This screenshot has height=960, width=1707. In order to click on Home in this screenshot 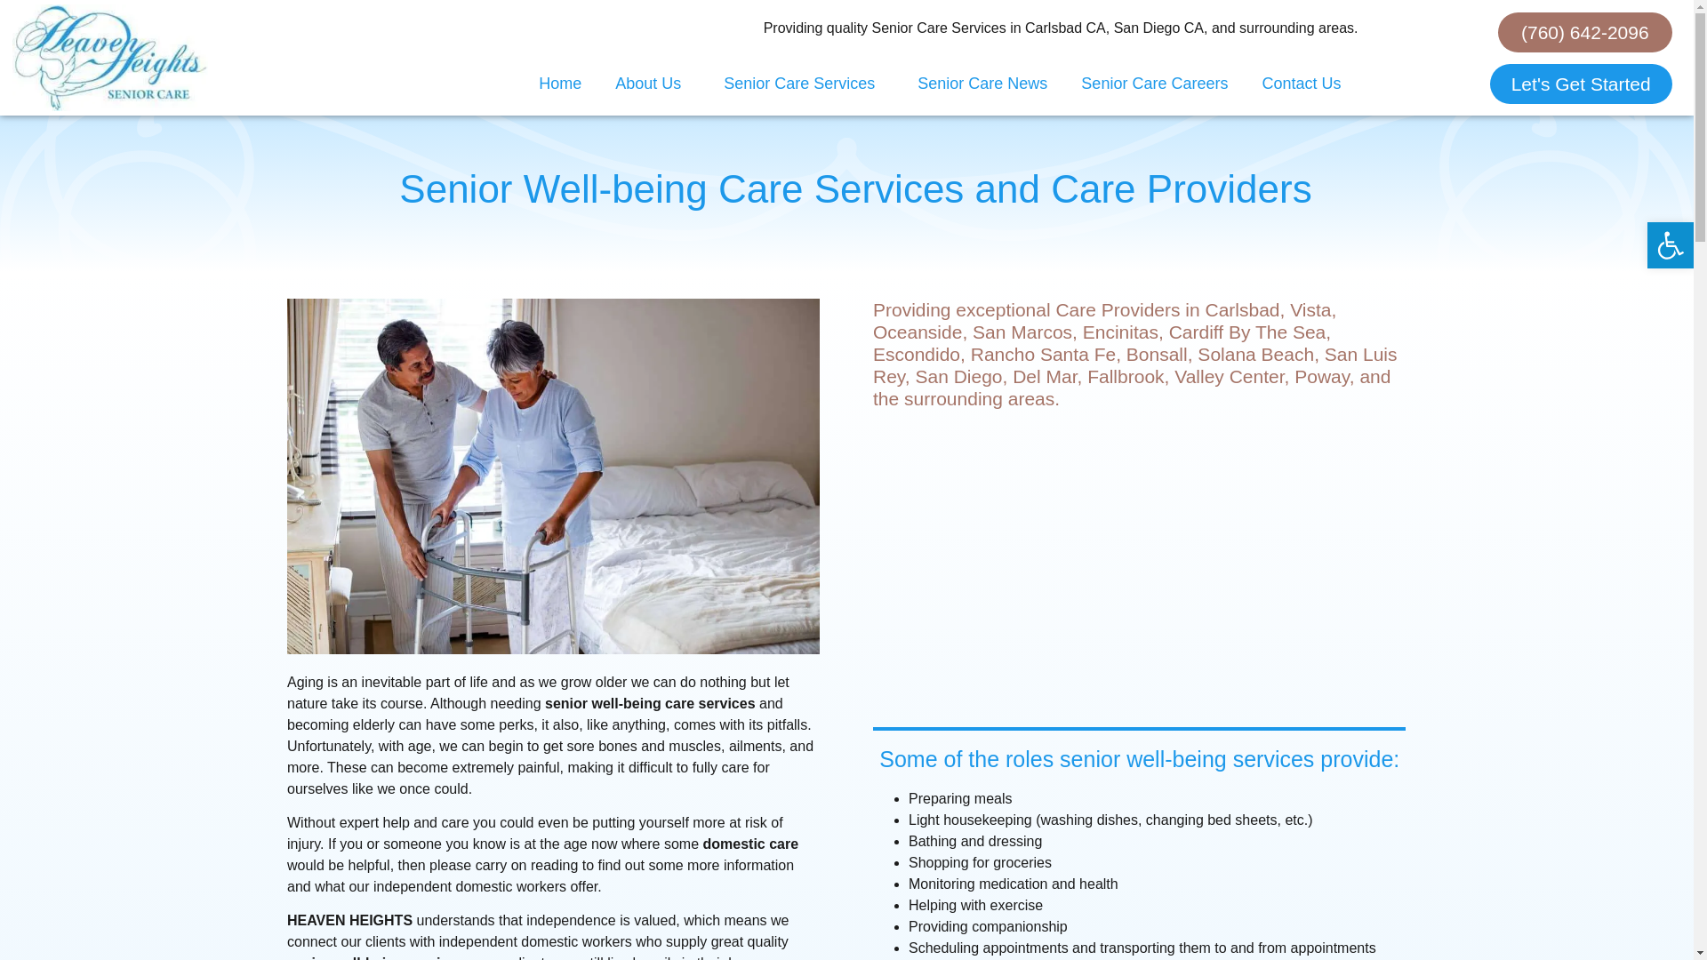, I will do `click(560, 83)`.